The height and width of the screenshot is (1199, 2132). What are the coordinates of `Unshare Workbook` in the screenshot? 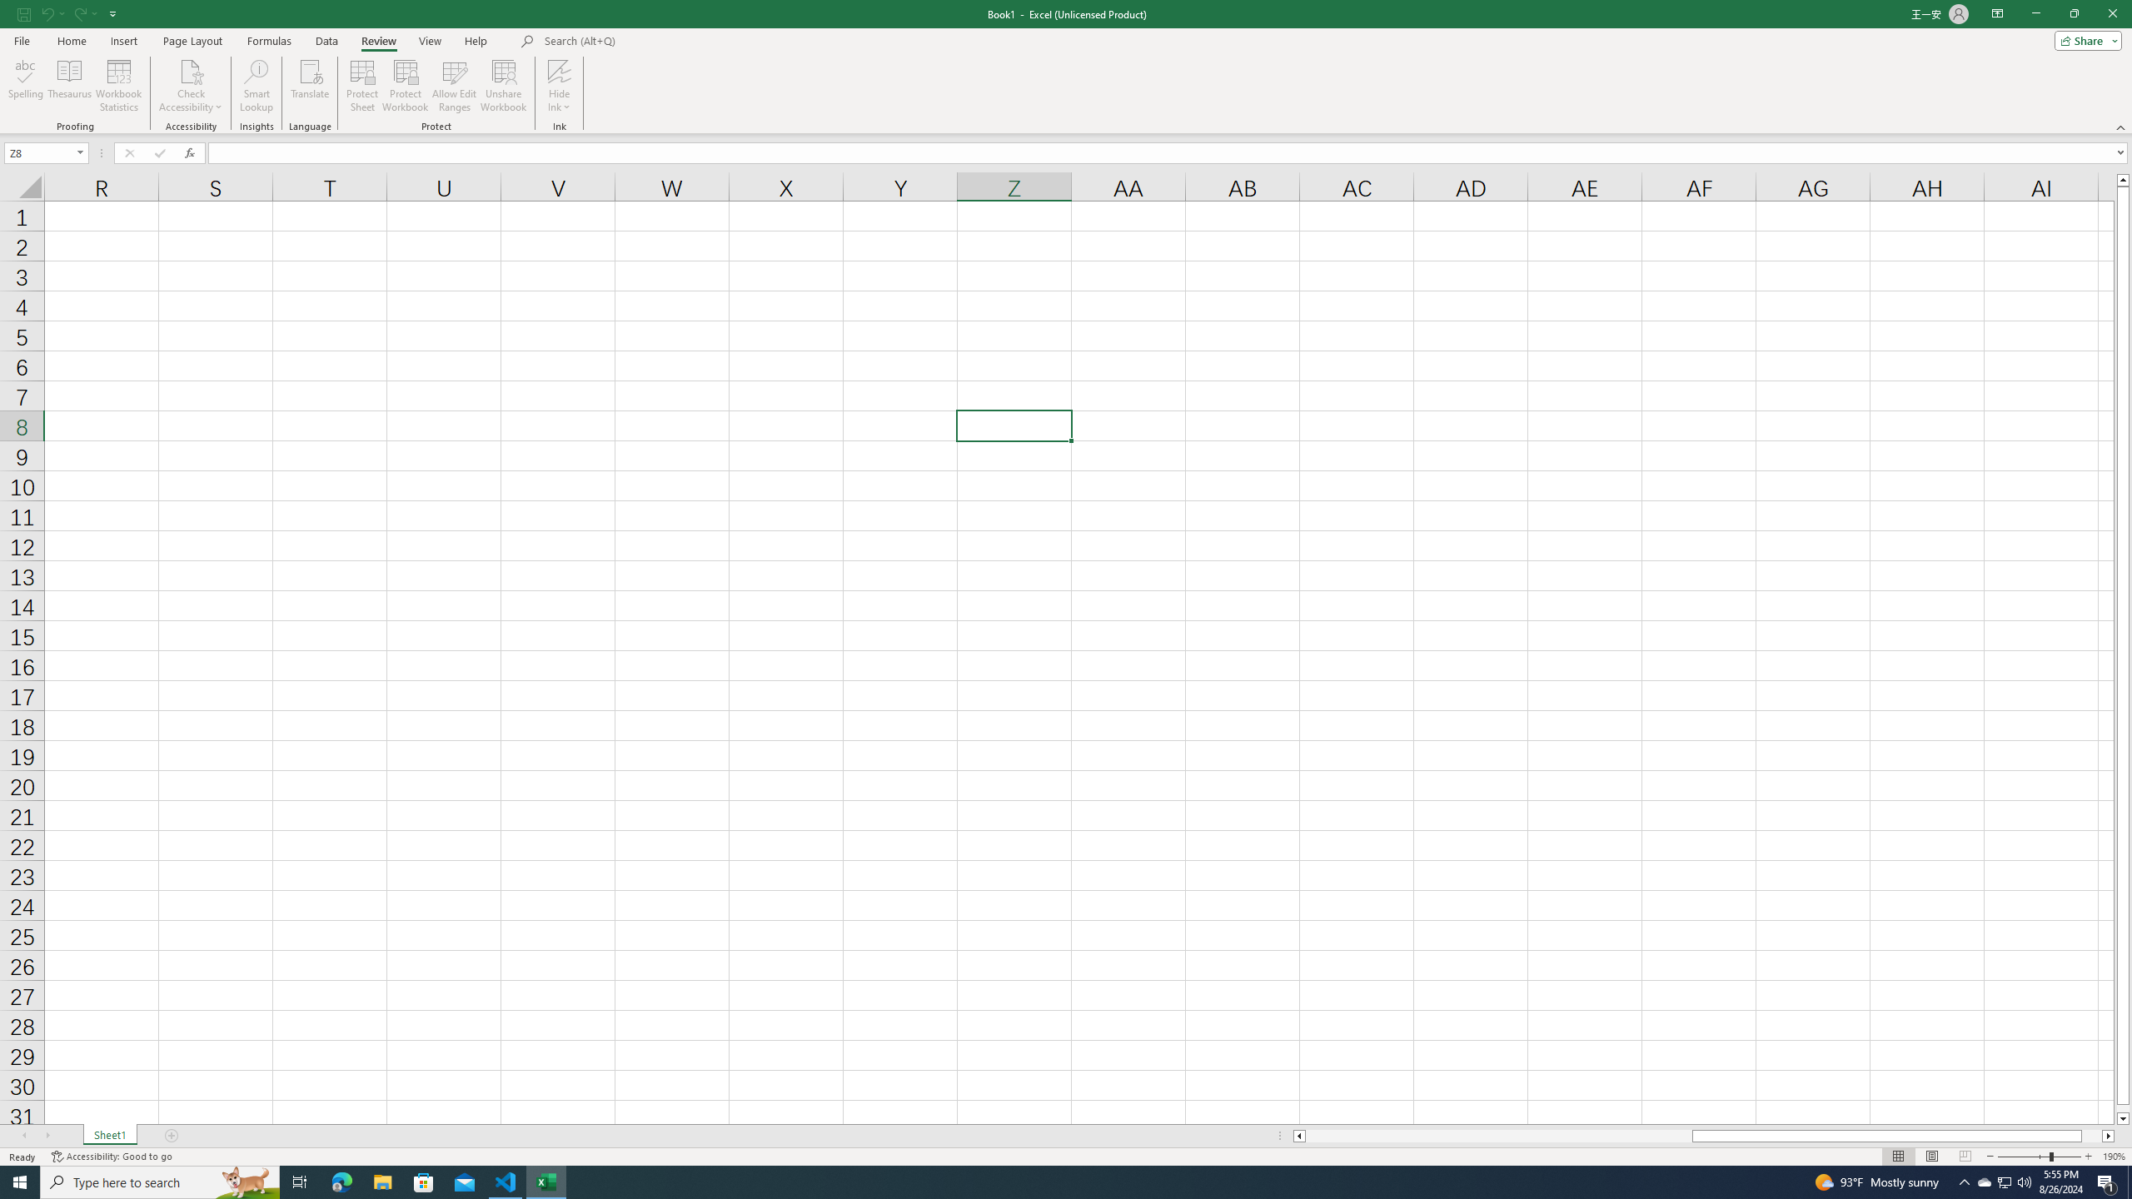 It's located at (504, 86).